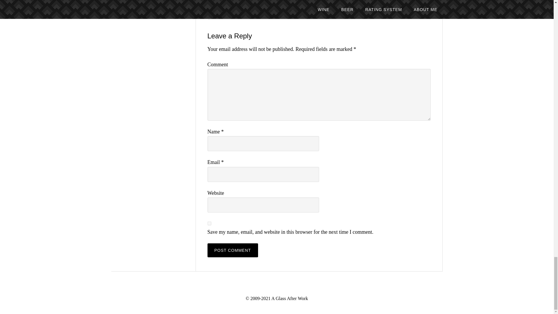  I want to click on yes, so click(209, 223).